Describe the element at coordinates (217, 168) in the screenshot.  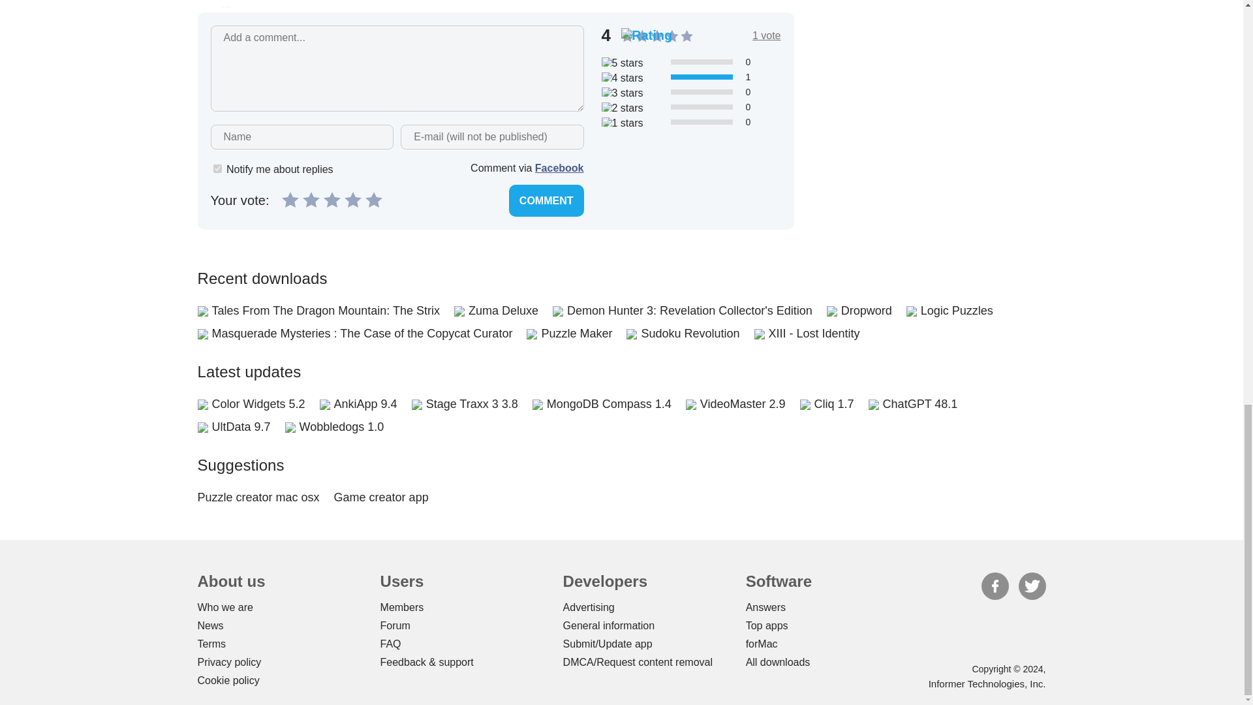
I see `1` at that location.